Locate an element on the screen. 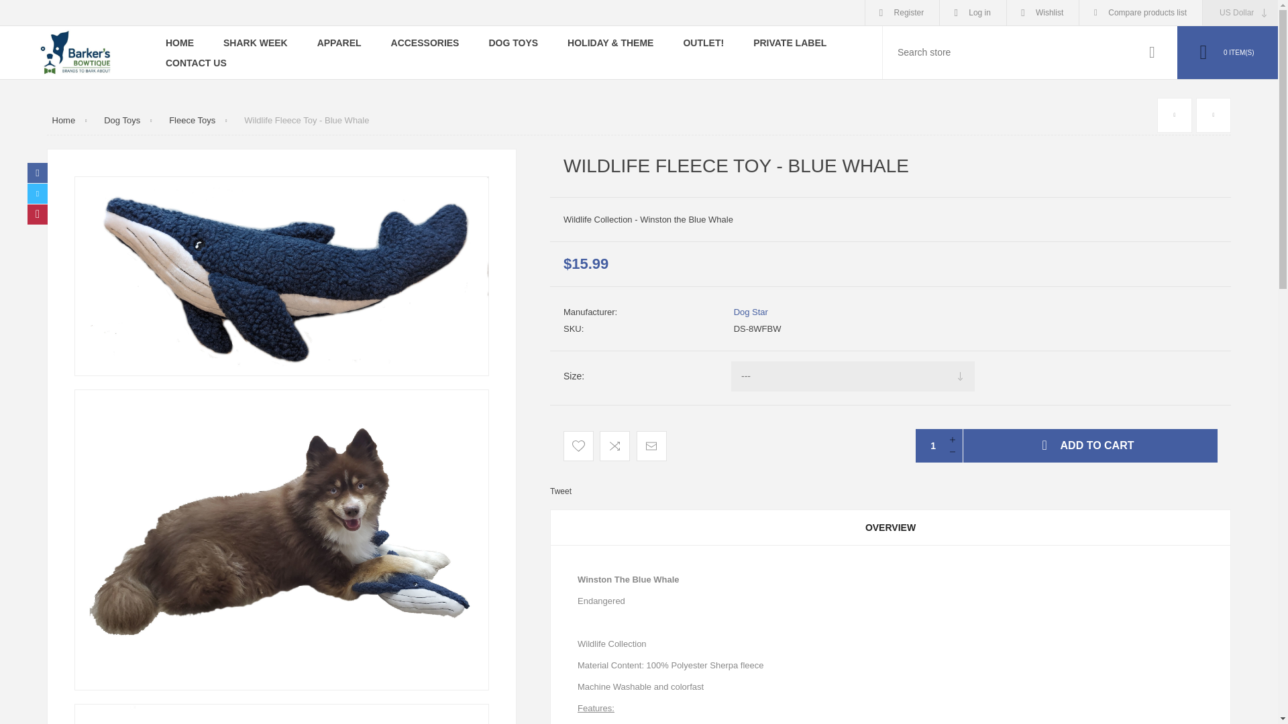 The image size is (1288, 724). Add to wishlist is located at coordinates (578, 445).